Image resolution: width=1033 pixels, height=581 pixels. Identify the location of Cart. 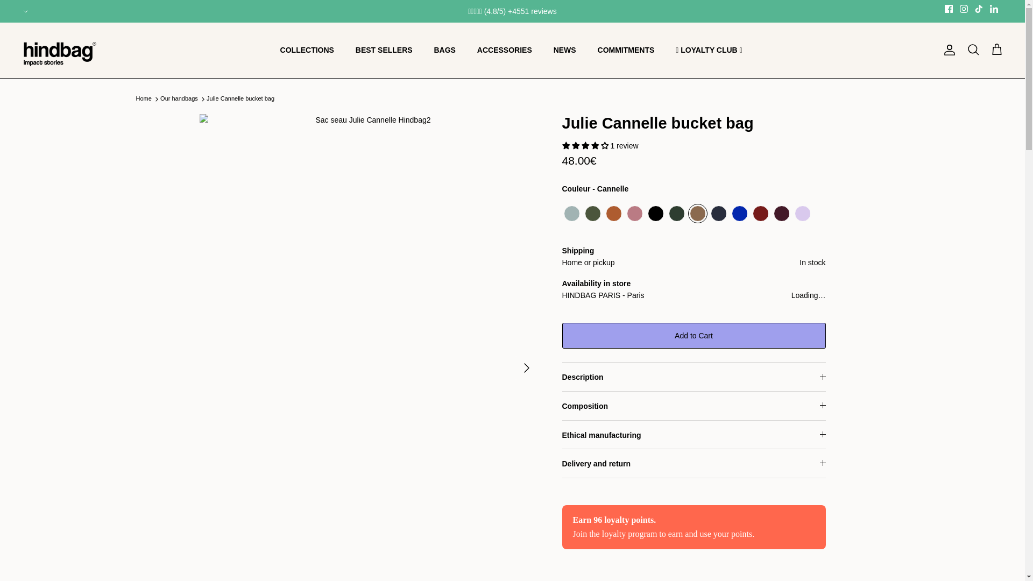
(996, 49).